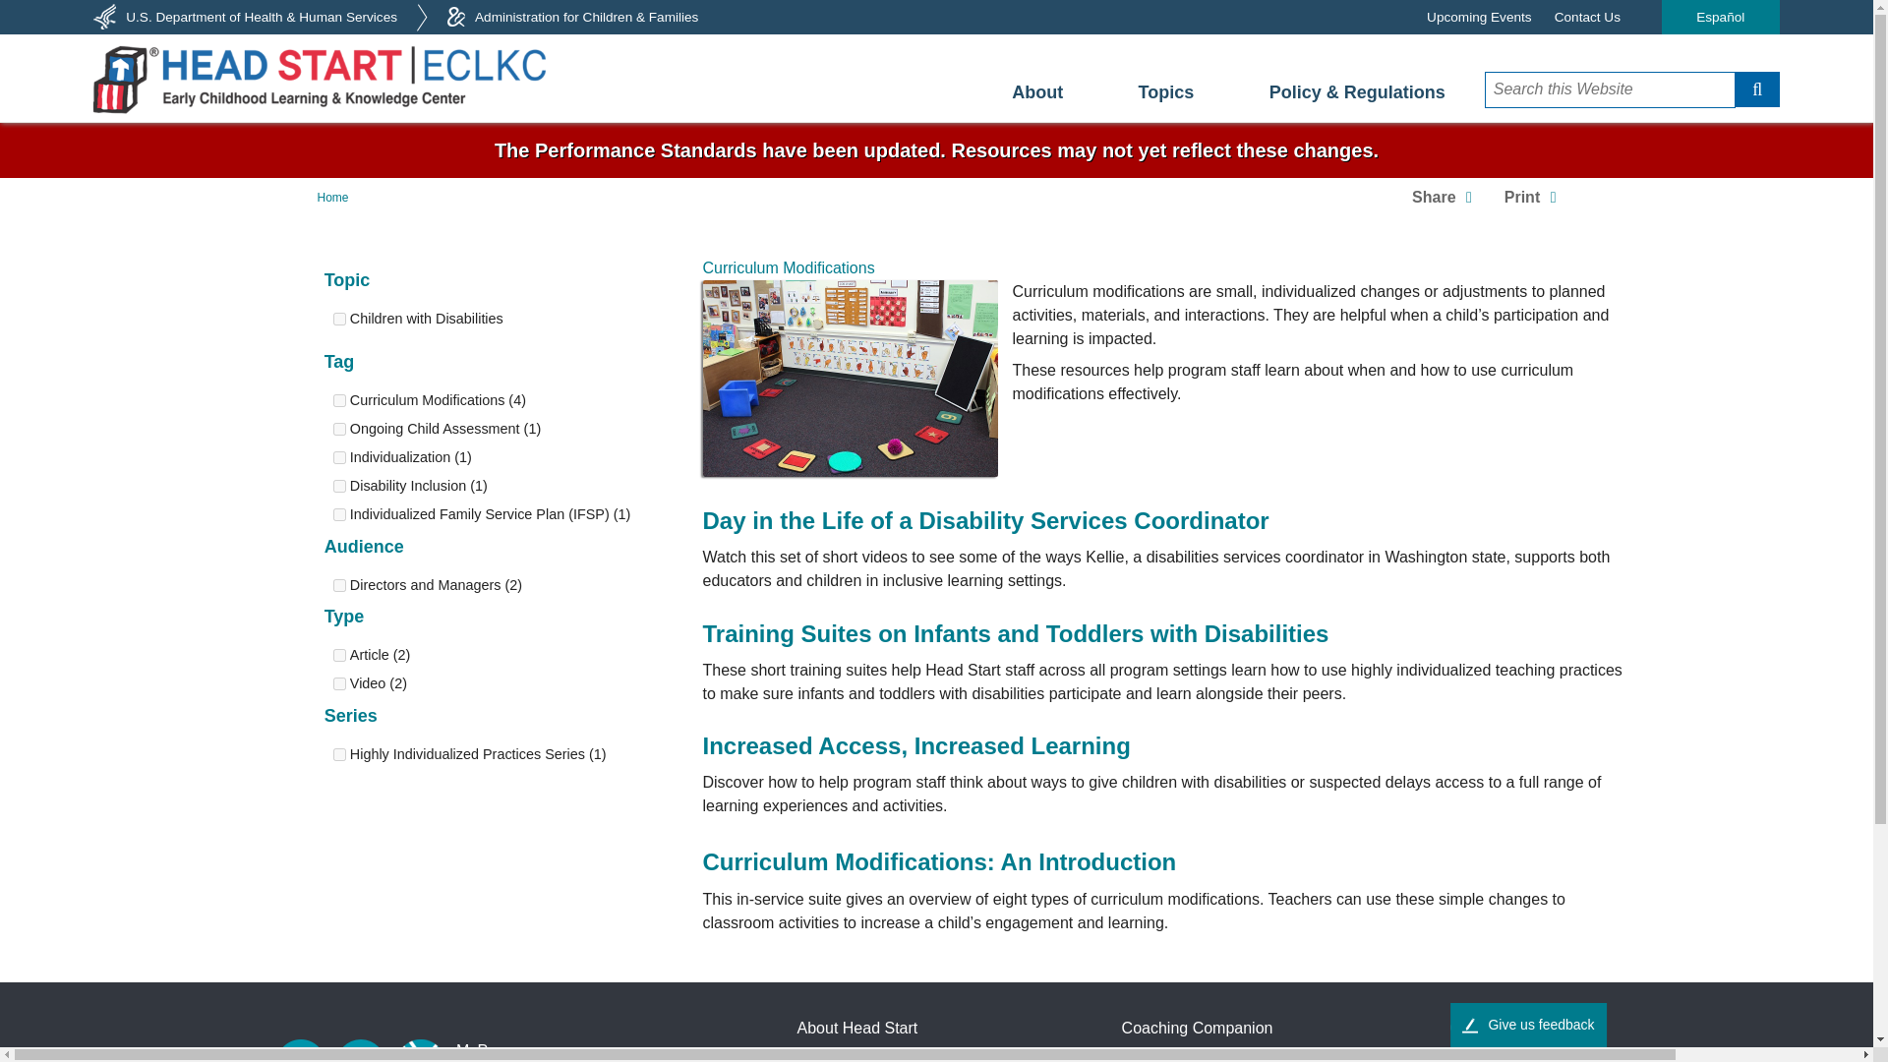  I want to click on Go to Instagram, so click(360, 1050).